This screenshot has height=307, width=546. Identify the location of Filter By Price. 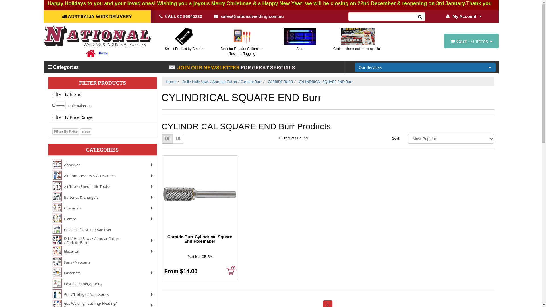
(66, 132).